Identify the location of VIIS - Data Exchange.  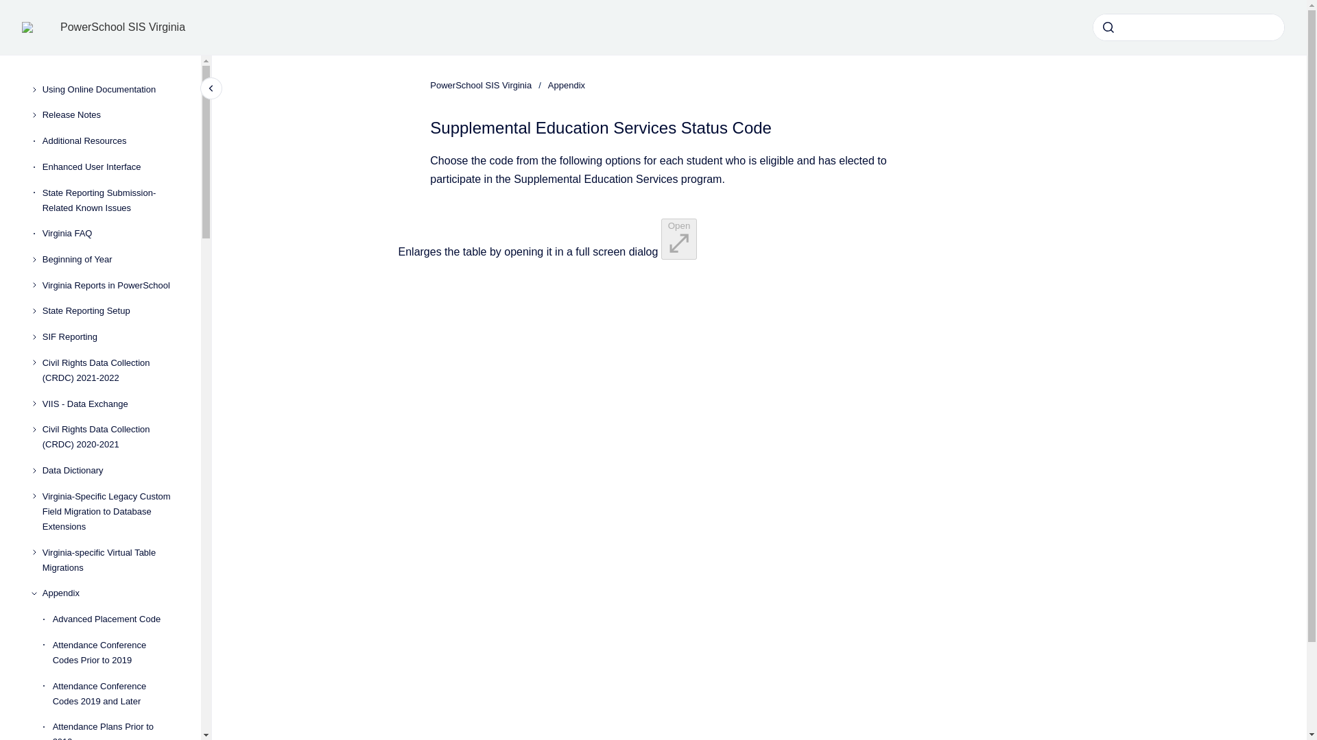
(110, 404).